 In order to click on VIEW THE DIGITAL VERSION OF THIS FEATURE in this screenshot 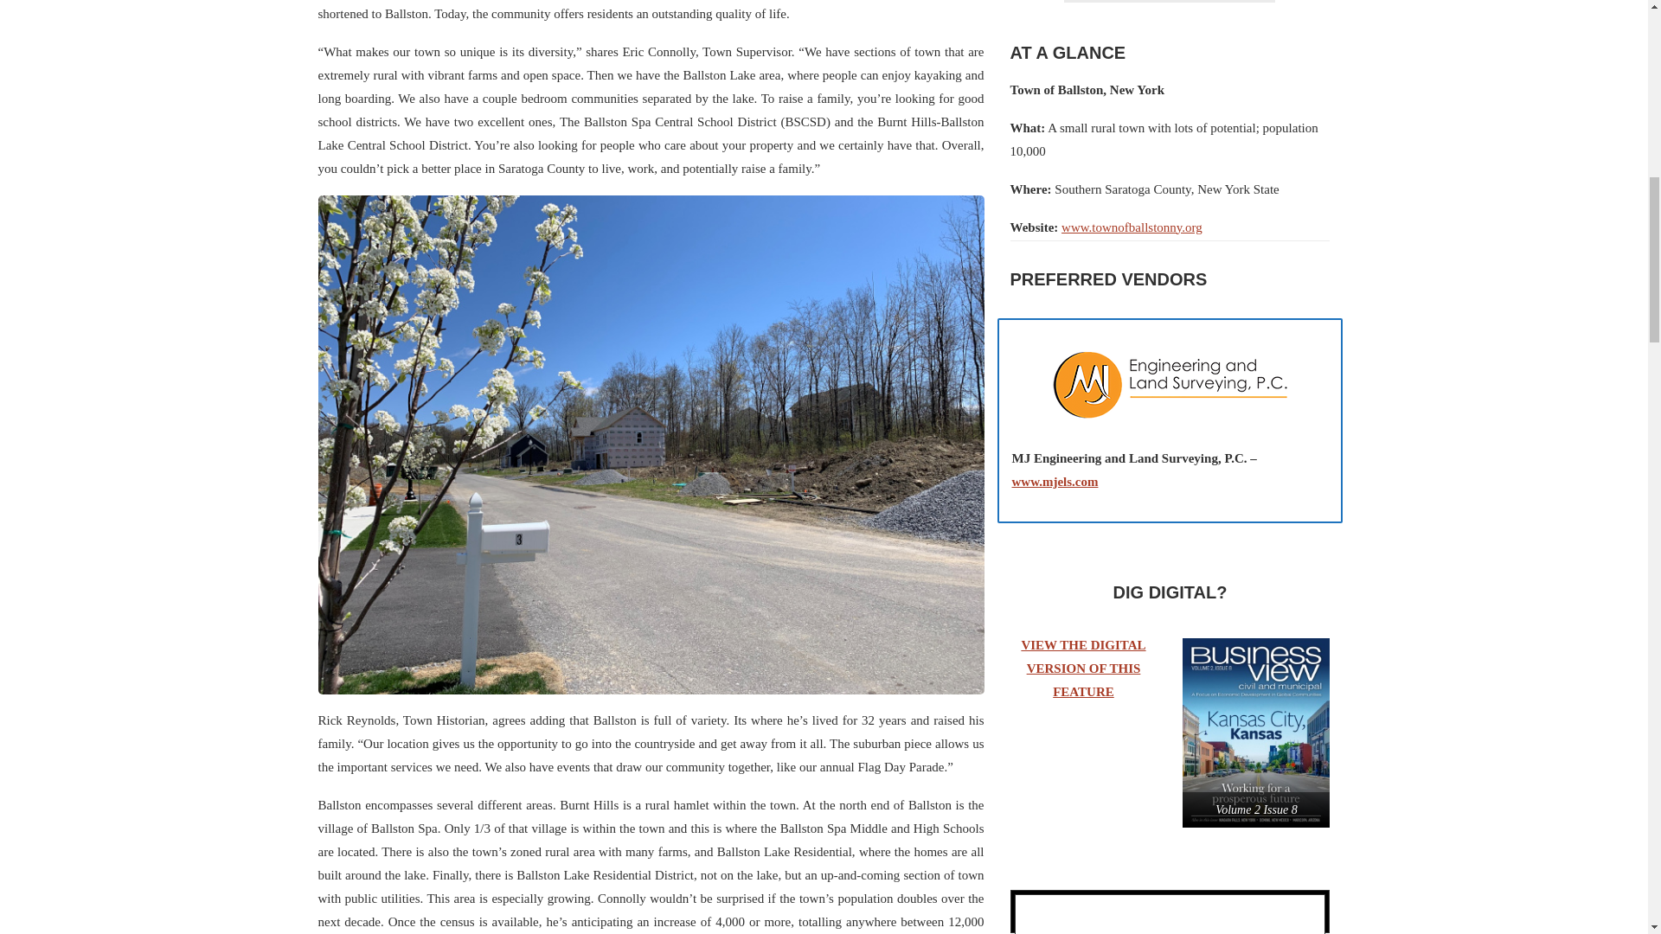, I will do `click(1083, 668)`.